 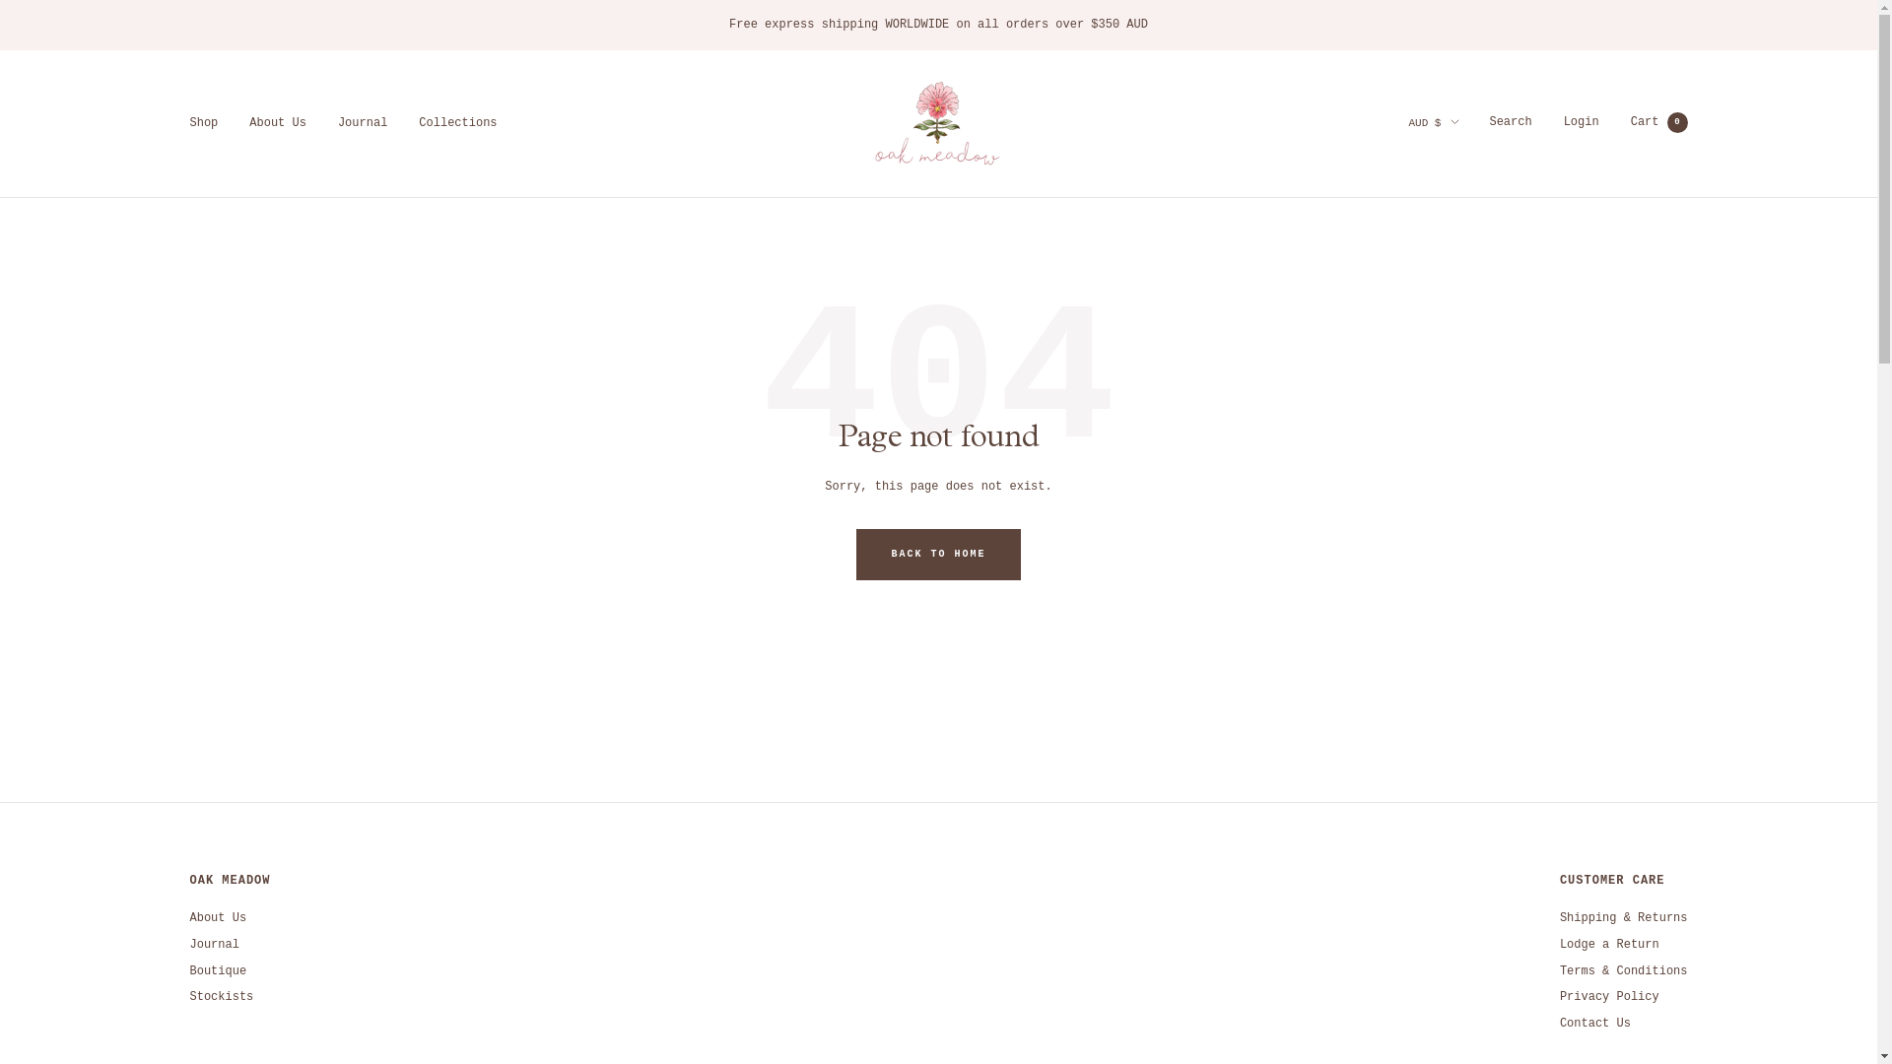 I want to click on BOB, so click(x=1416, y=569).